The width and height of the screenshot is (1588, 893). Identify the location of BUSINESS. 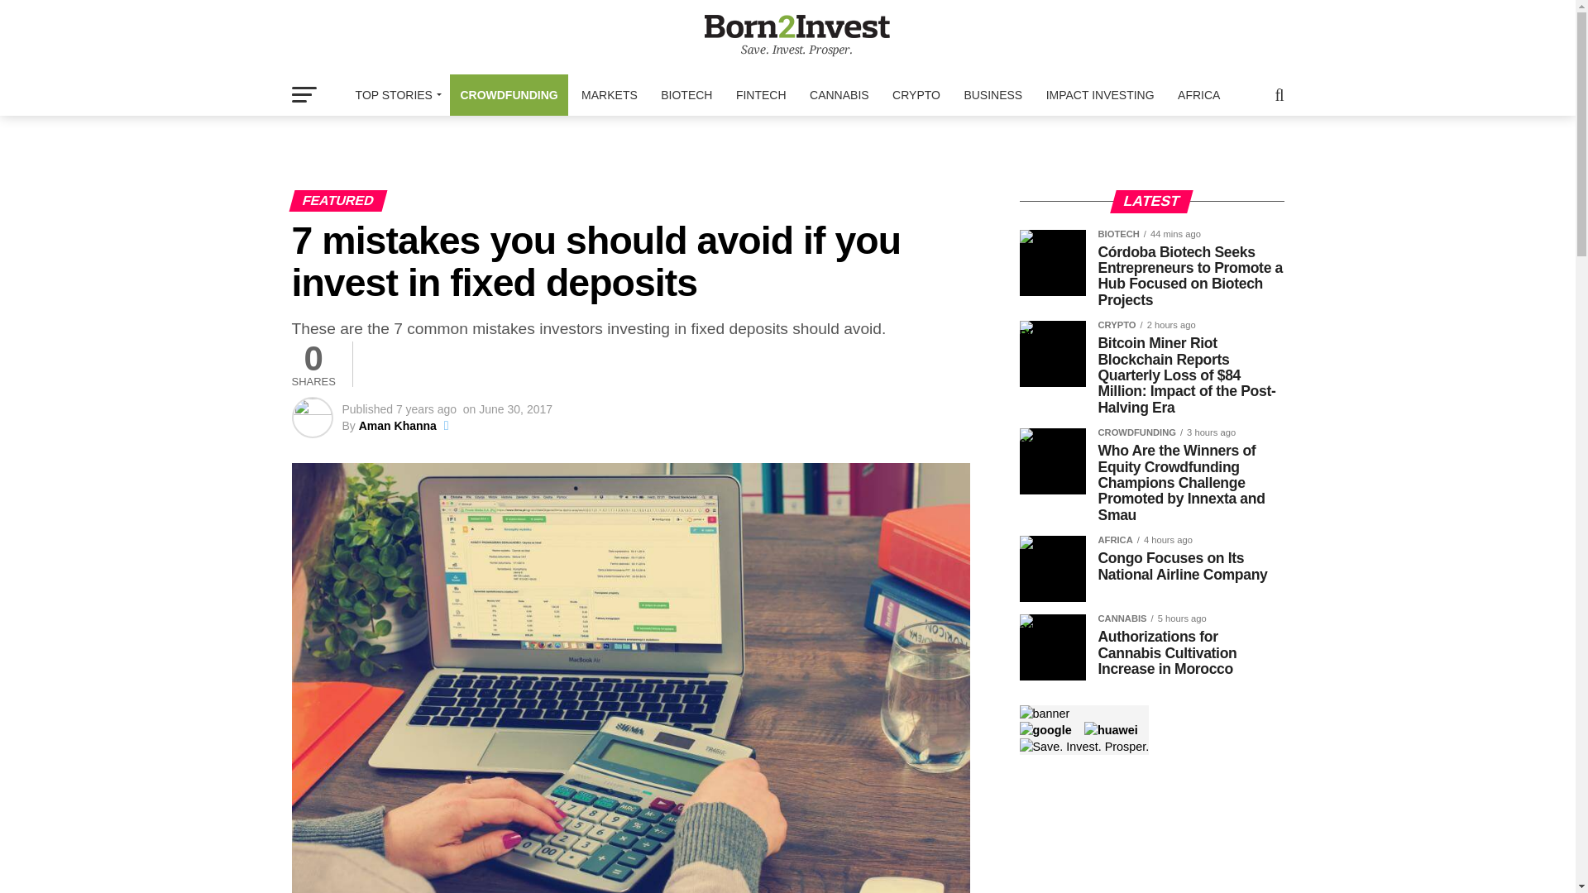
(992, 94).